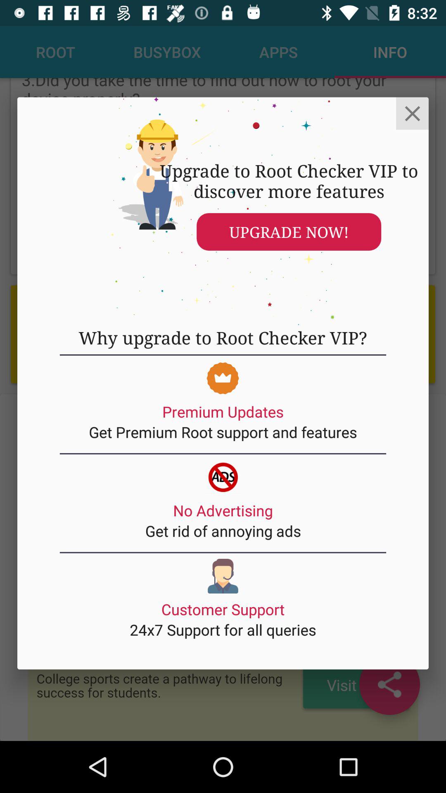  I want to click on choose the icon above the upgrade to root item, so click(412, 113).